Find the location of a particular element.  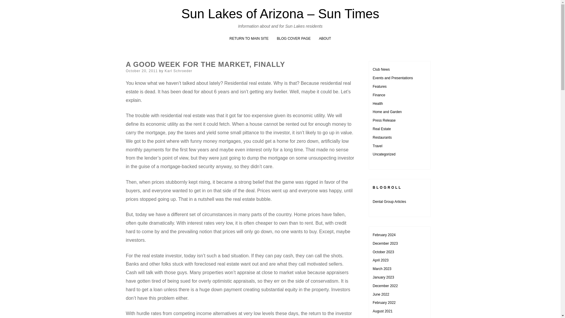

Finance is located at coordinates (379, 95).